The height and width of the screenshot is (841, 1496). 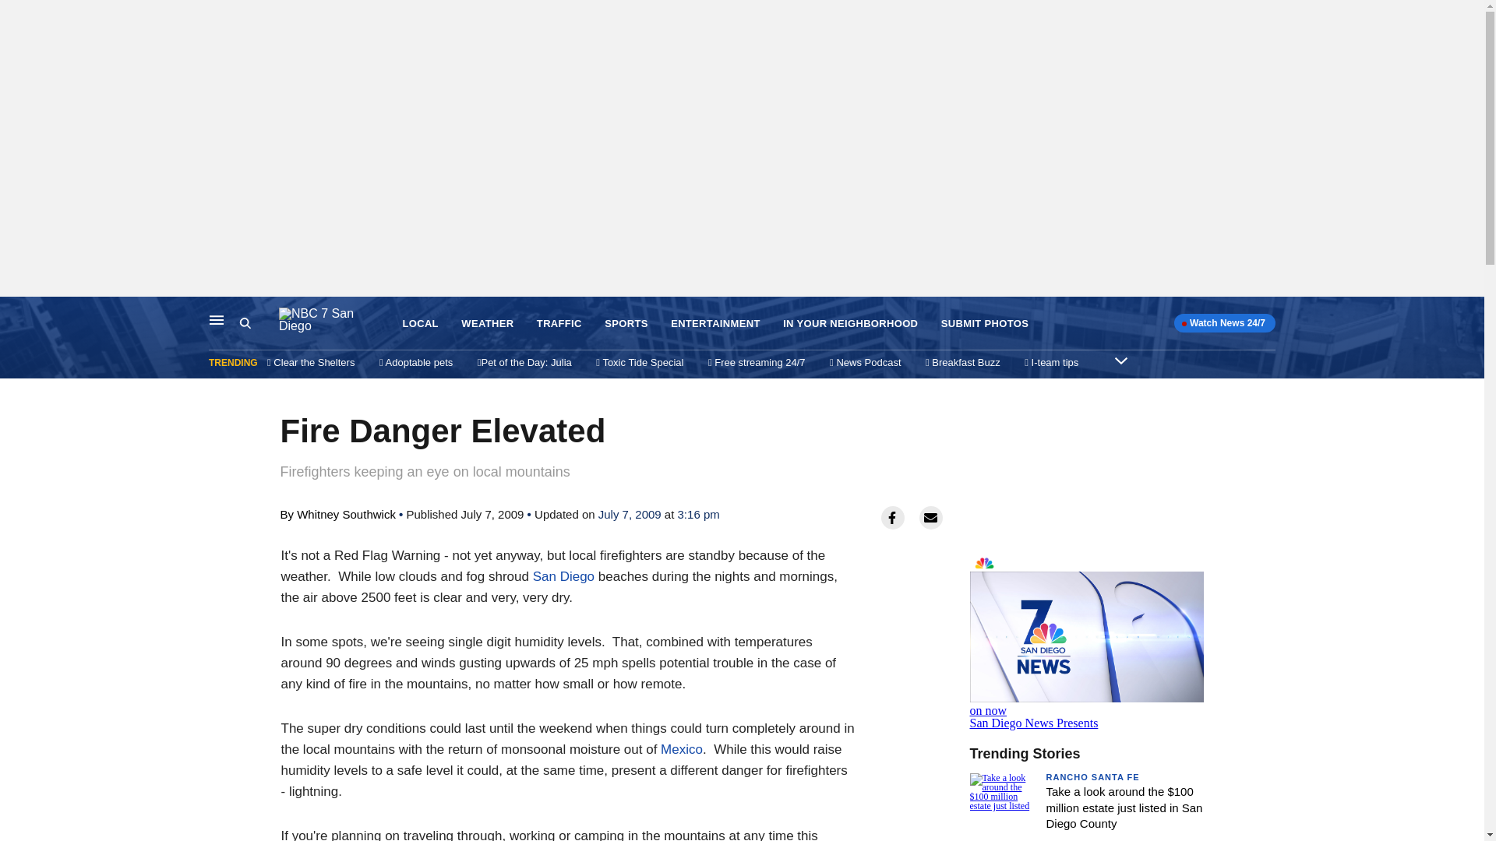 I want to click on Skip to content, so click(x=16, y=313).